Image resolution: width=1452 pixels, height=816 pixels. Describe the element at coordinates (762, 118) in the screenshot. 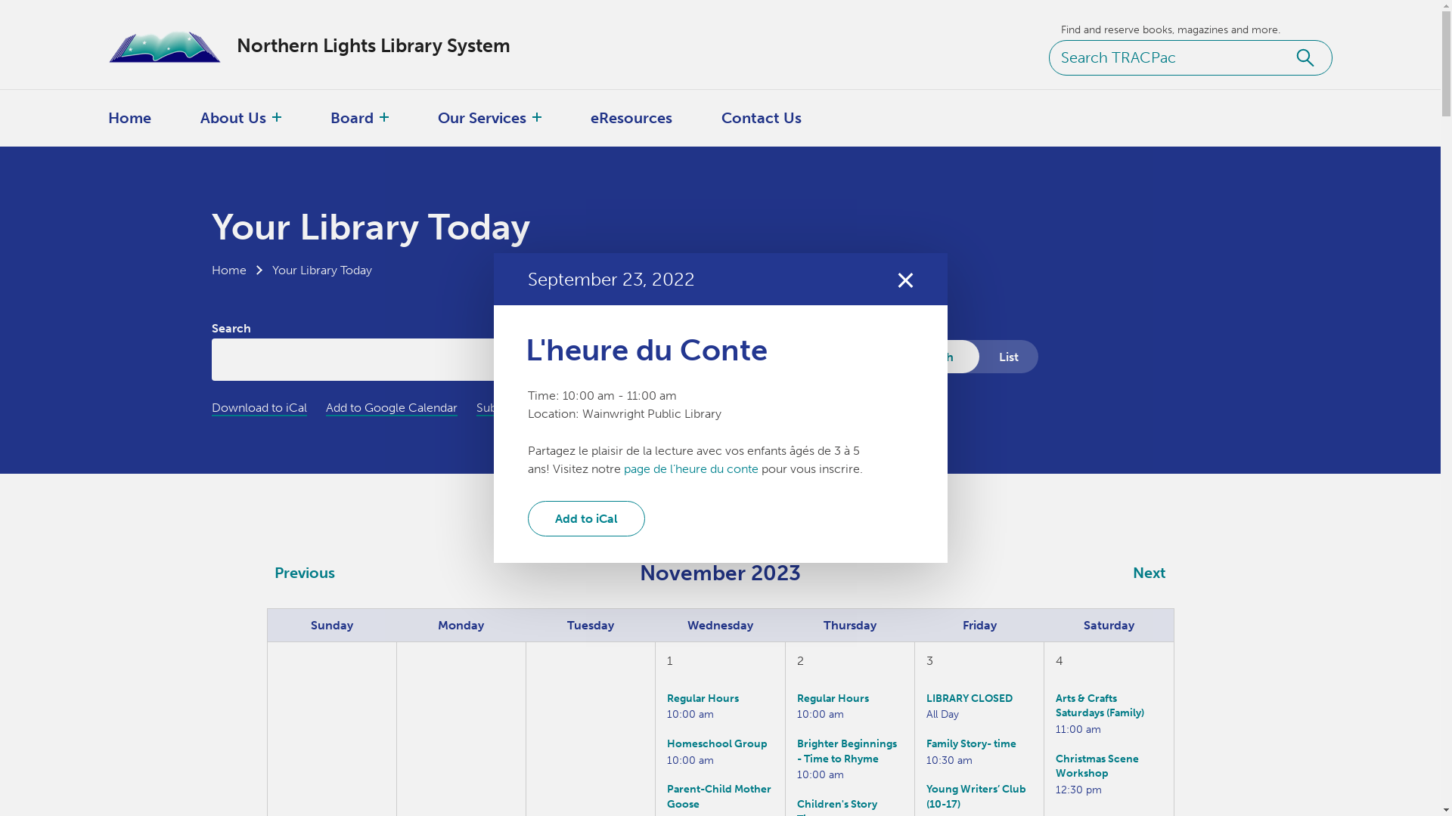

I see `Contact Us` at that location.